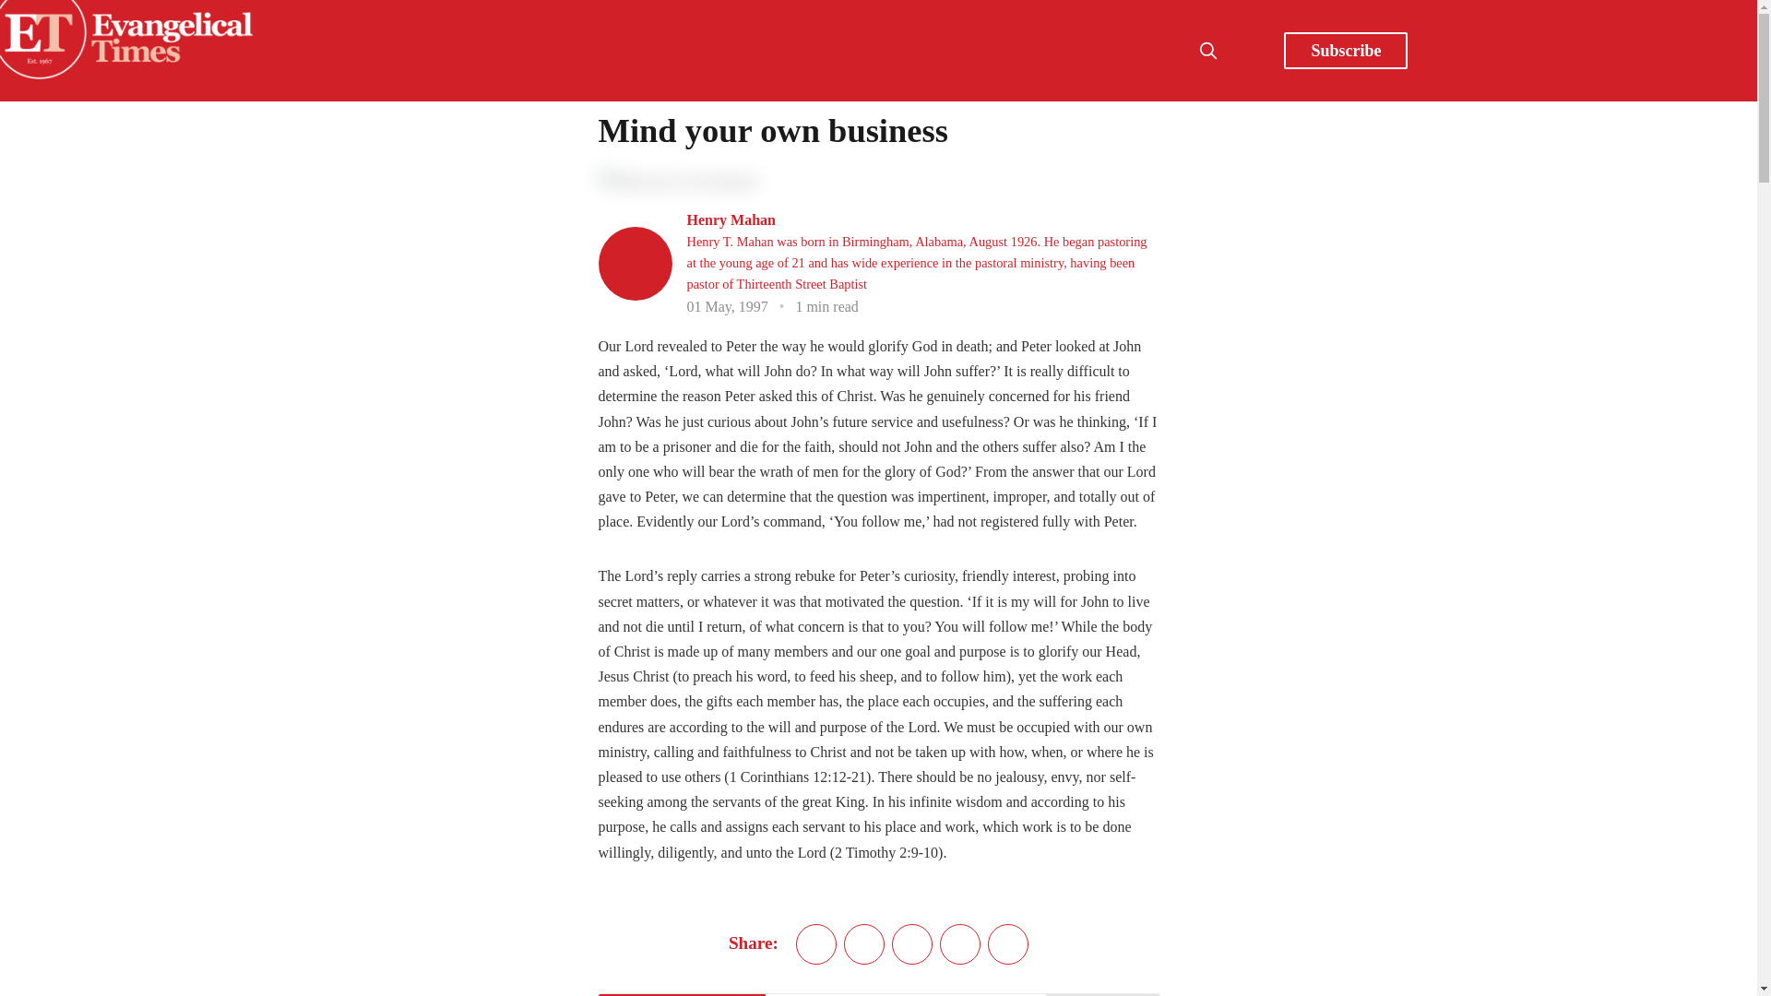 This screenshot has height=996, width=1771. What do you see at coordinates (815, 944) in the screenshot?
I see `Share on Twitter` at bounding box center [815, 944].